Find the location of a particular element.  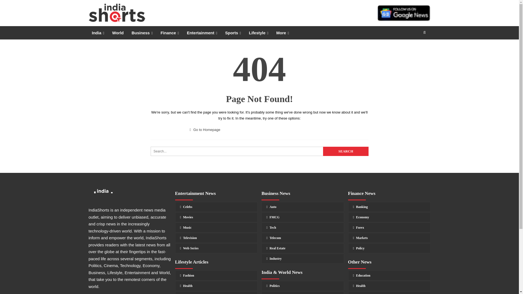

More is located at coordinates (283, 33).